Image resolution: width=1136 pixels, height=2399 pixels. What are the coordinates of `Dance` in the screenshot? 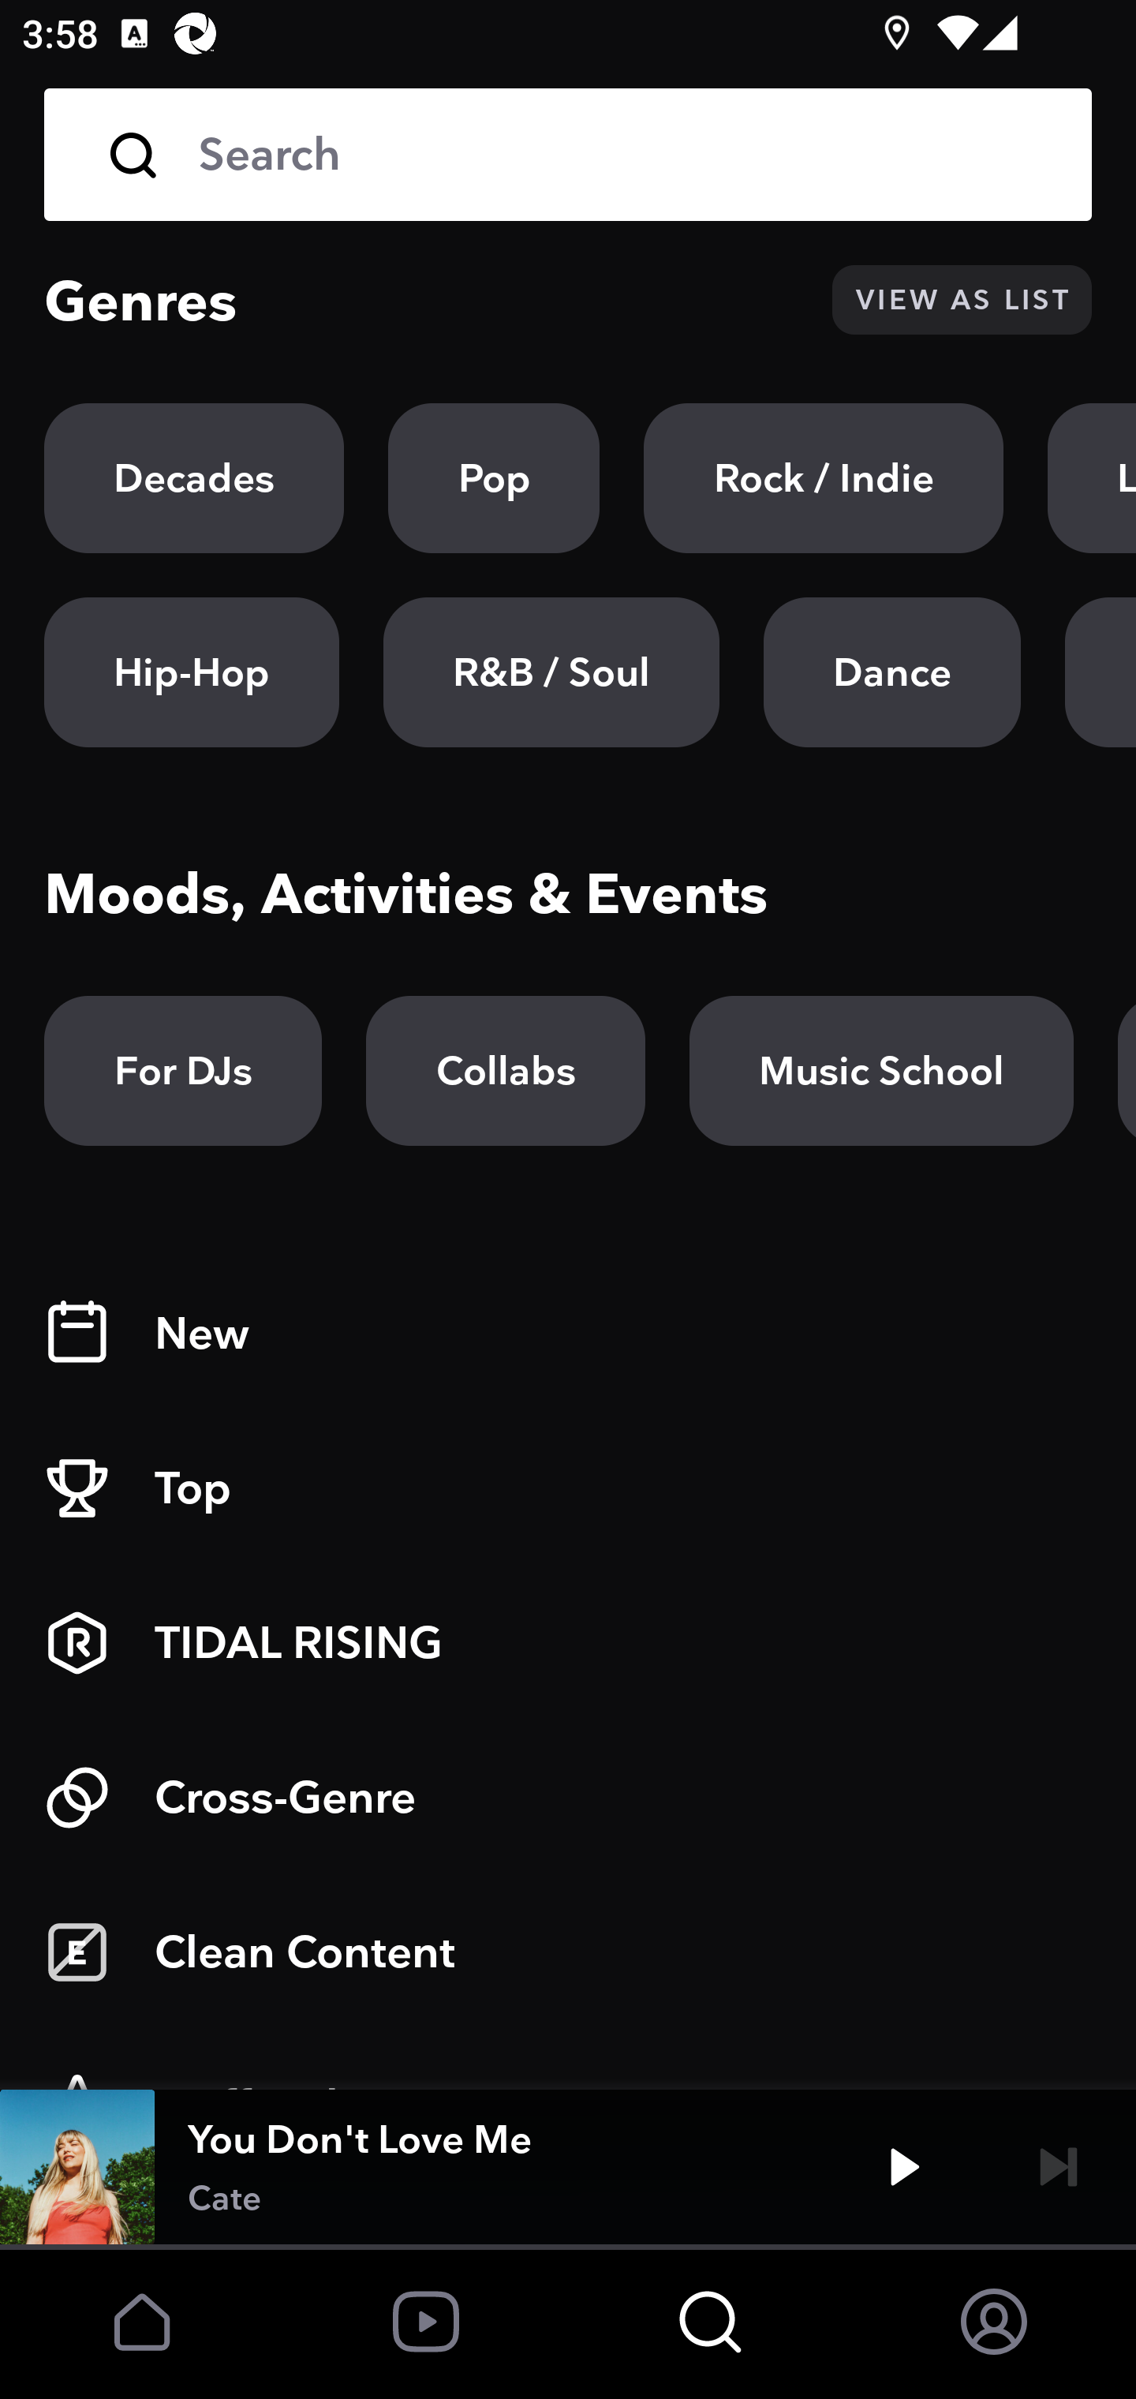 It's located at (891, 672).